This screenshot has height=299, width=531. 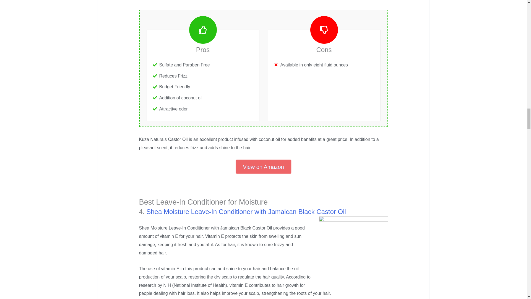 I want to click on View on Amazon, so click(x=263, y=167).